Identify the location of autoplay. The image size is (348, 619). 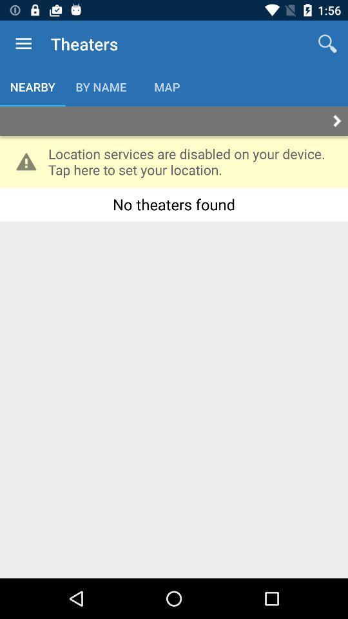
(174, 121).